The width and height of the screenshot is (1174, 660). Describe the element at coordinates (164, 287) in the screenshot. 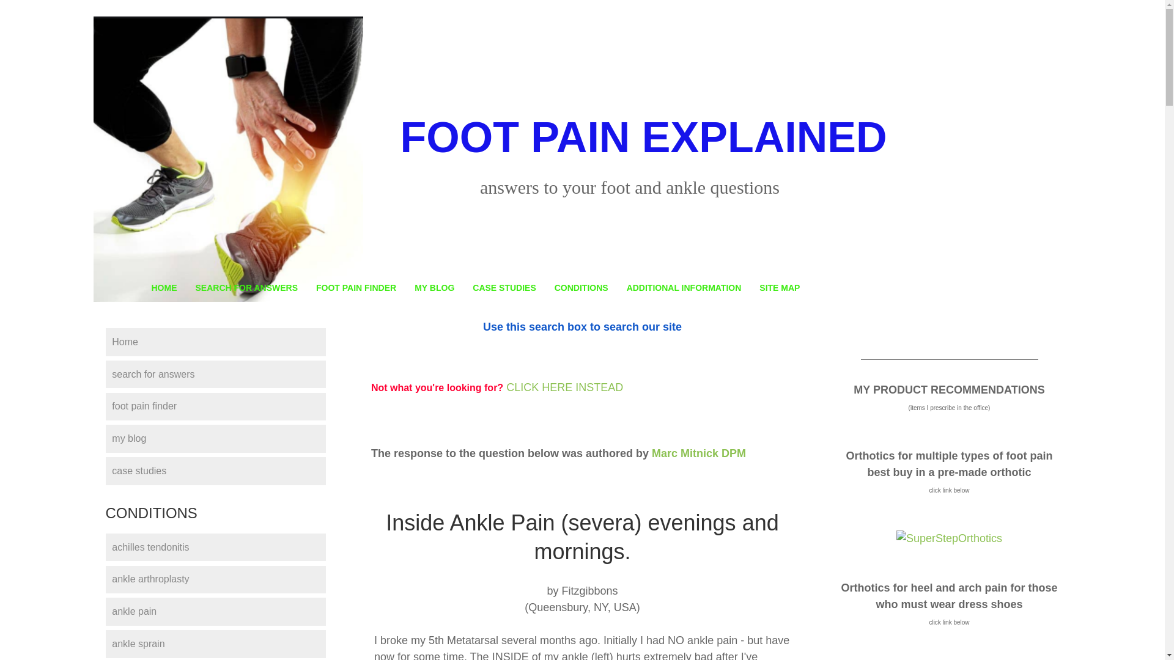

I see `HOME` at that location.